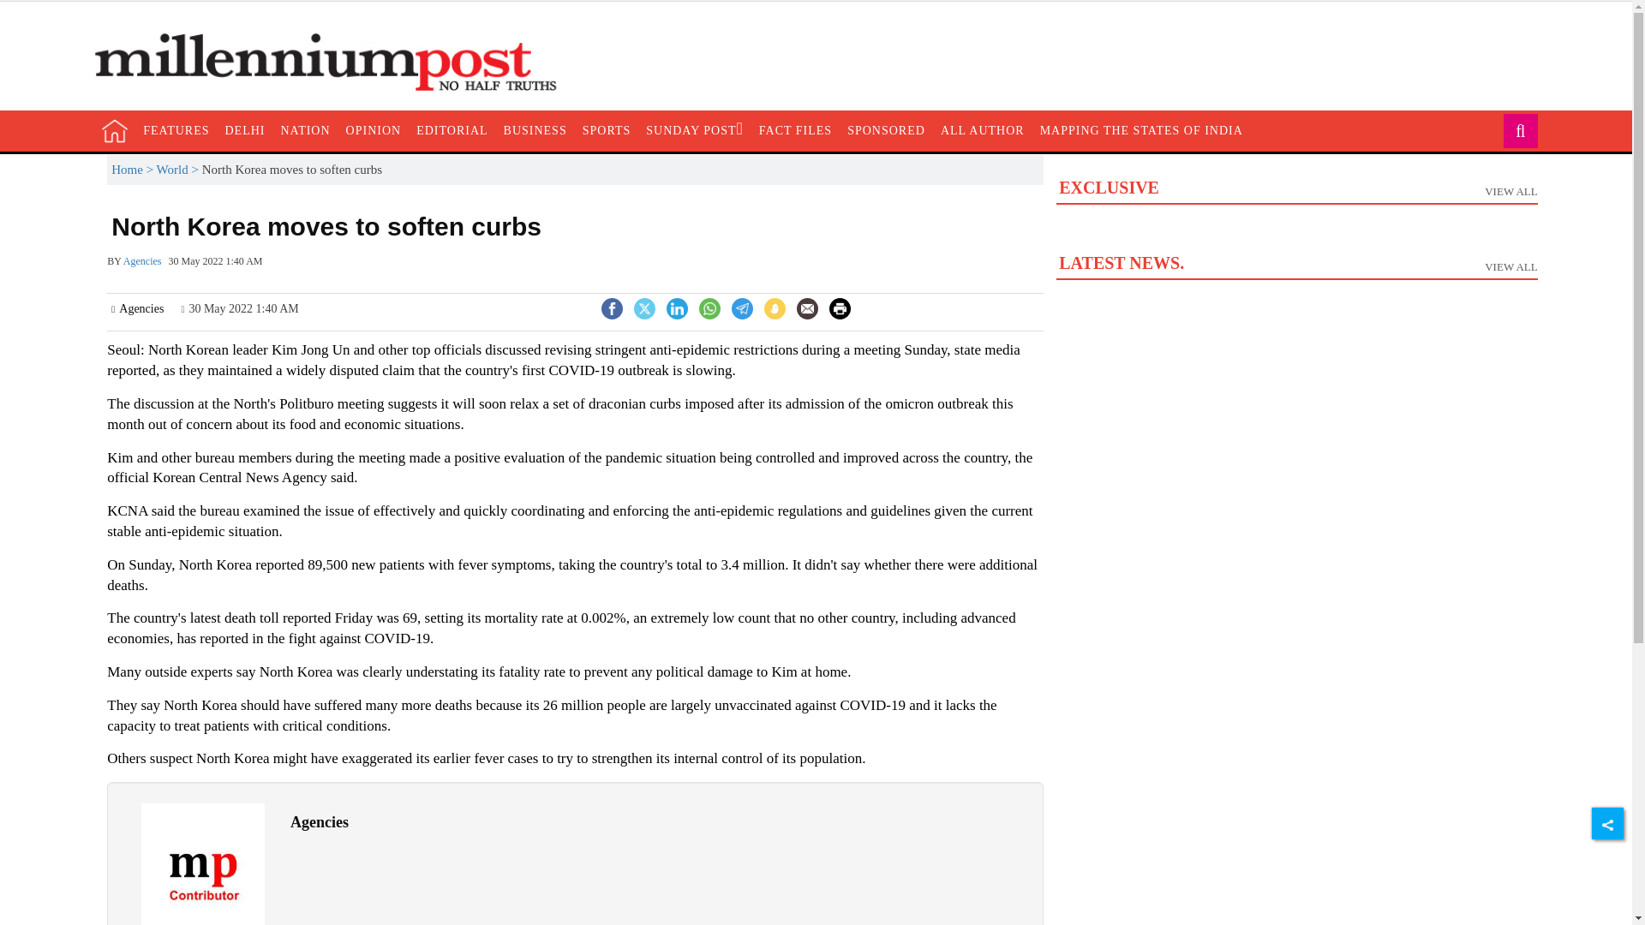 Image resolution: width=1645 pixels, height=925 pixels. I want to click on print, so click(886, 130).